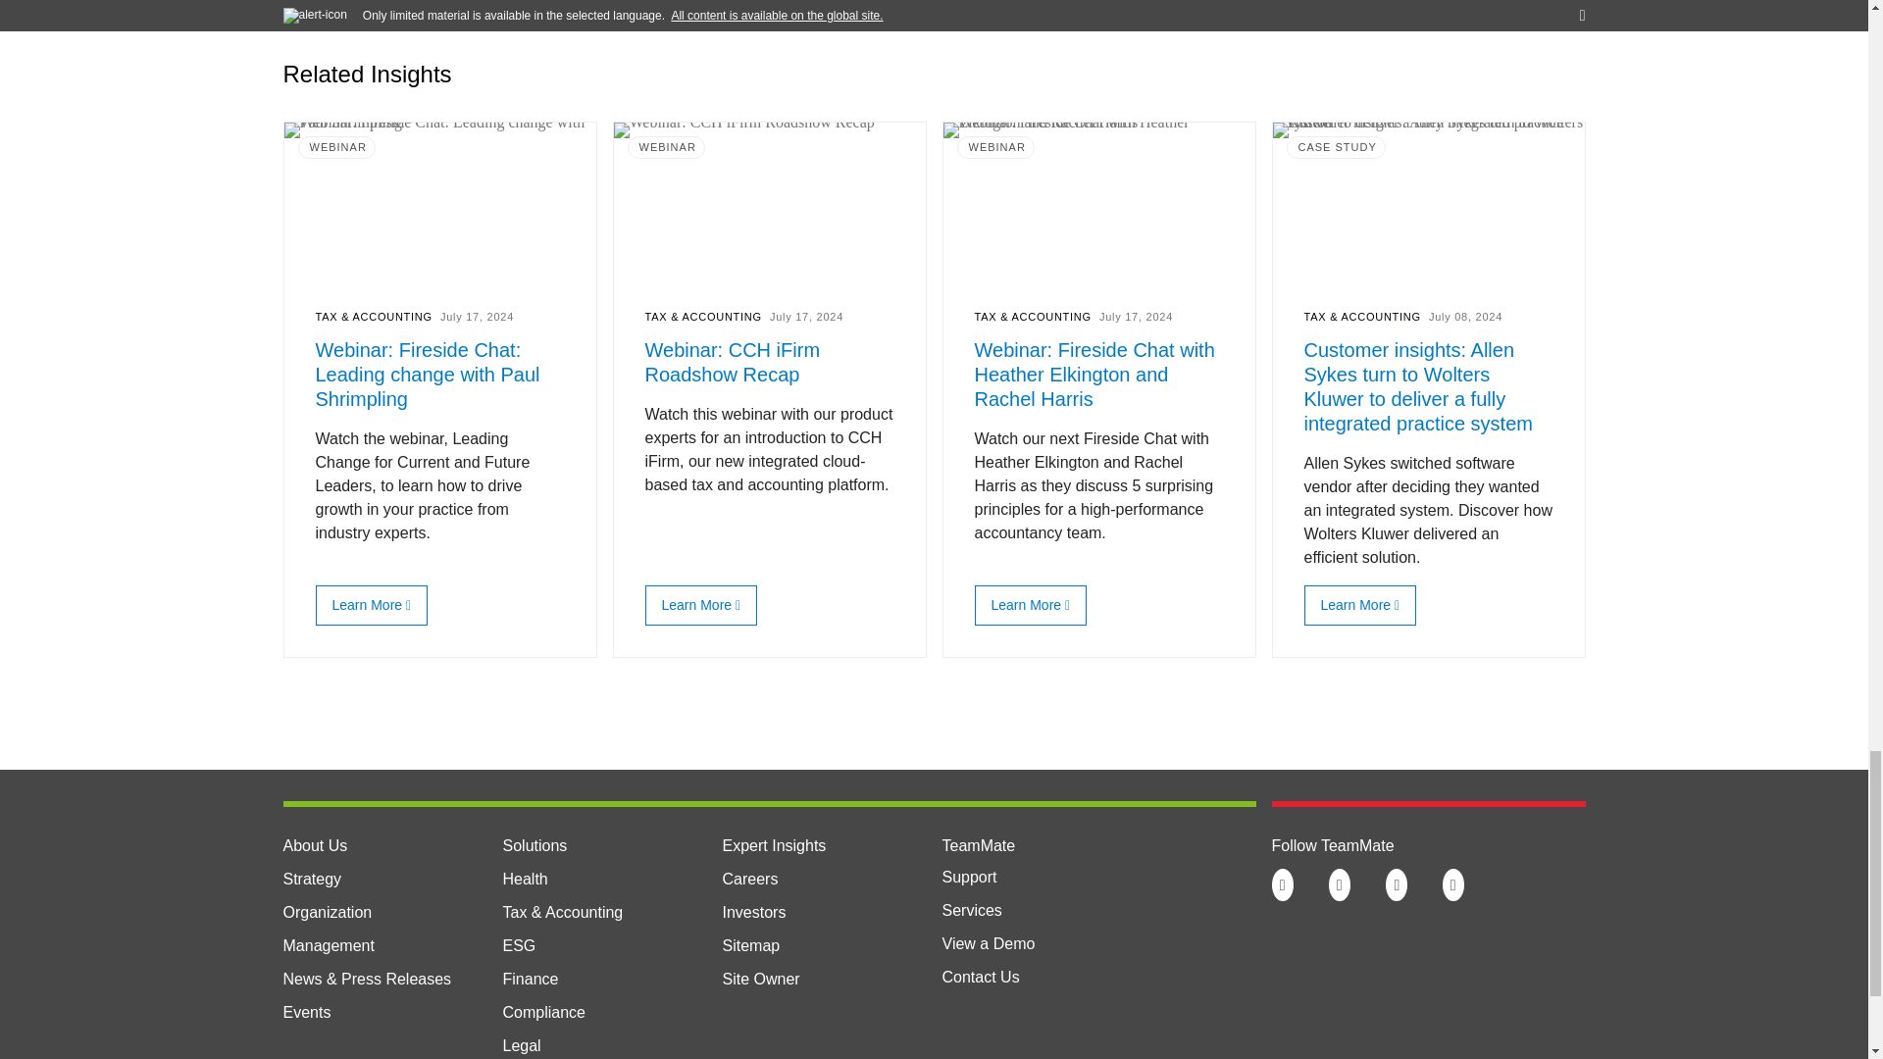 Image resolution: width=1883 pixels, height=1059 pixels. What do you see at coordinates (759, 979) in the screenshot?
I see `Site Owner` at bounding box center [759, 979].